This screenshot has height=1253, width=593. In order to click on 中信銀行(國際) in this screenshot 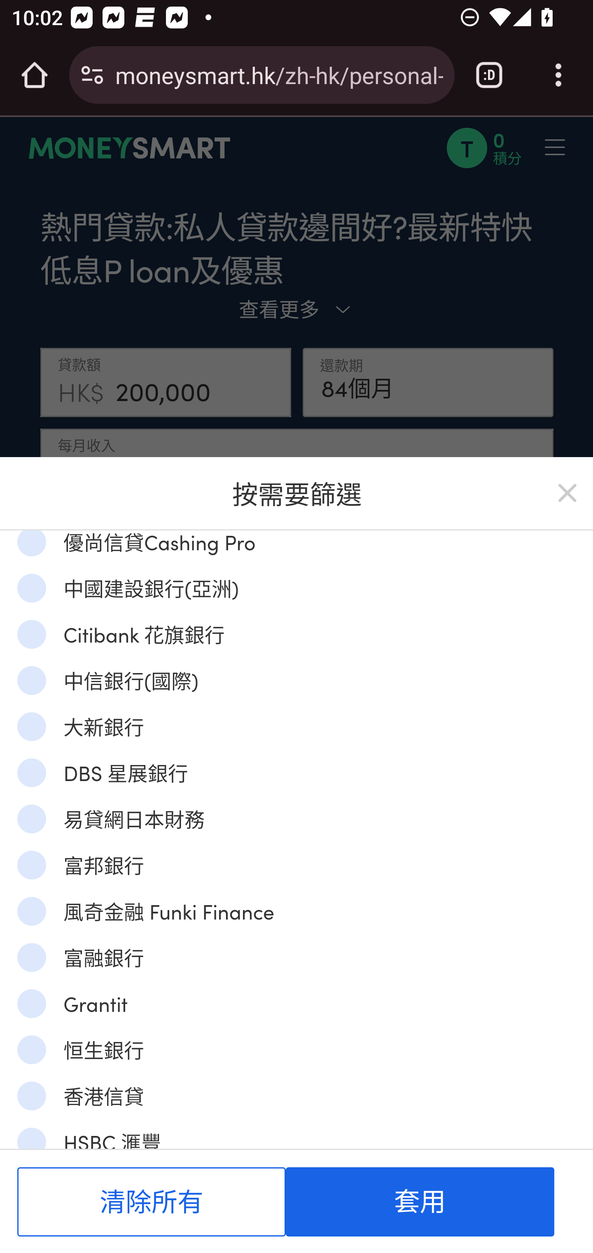, I will do `click(31, 680)`.